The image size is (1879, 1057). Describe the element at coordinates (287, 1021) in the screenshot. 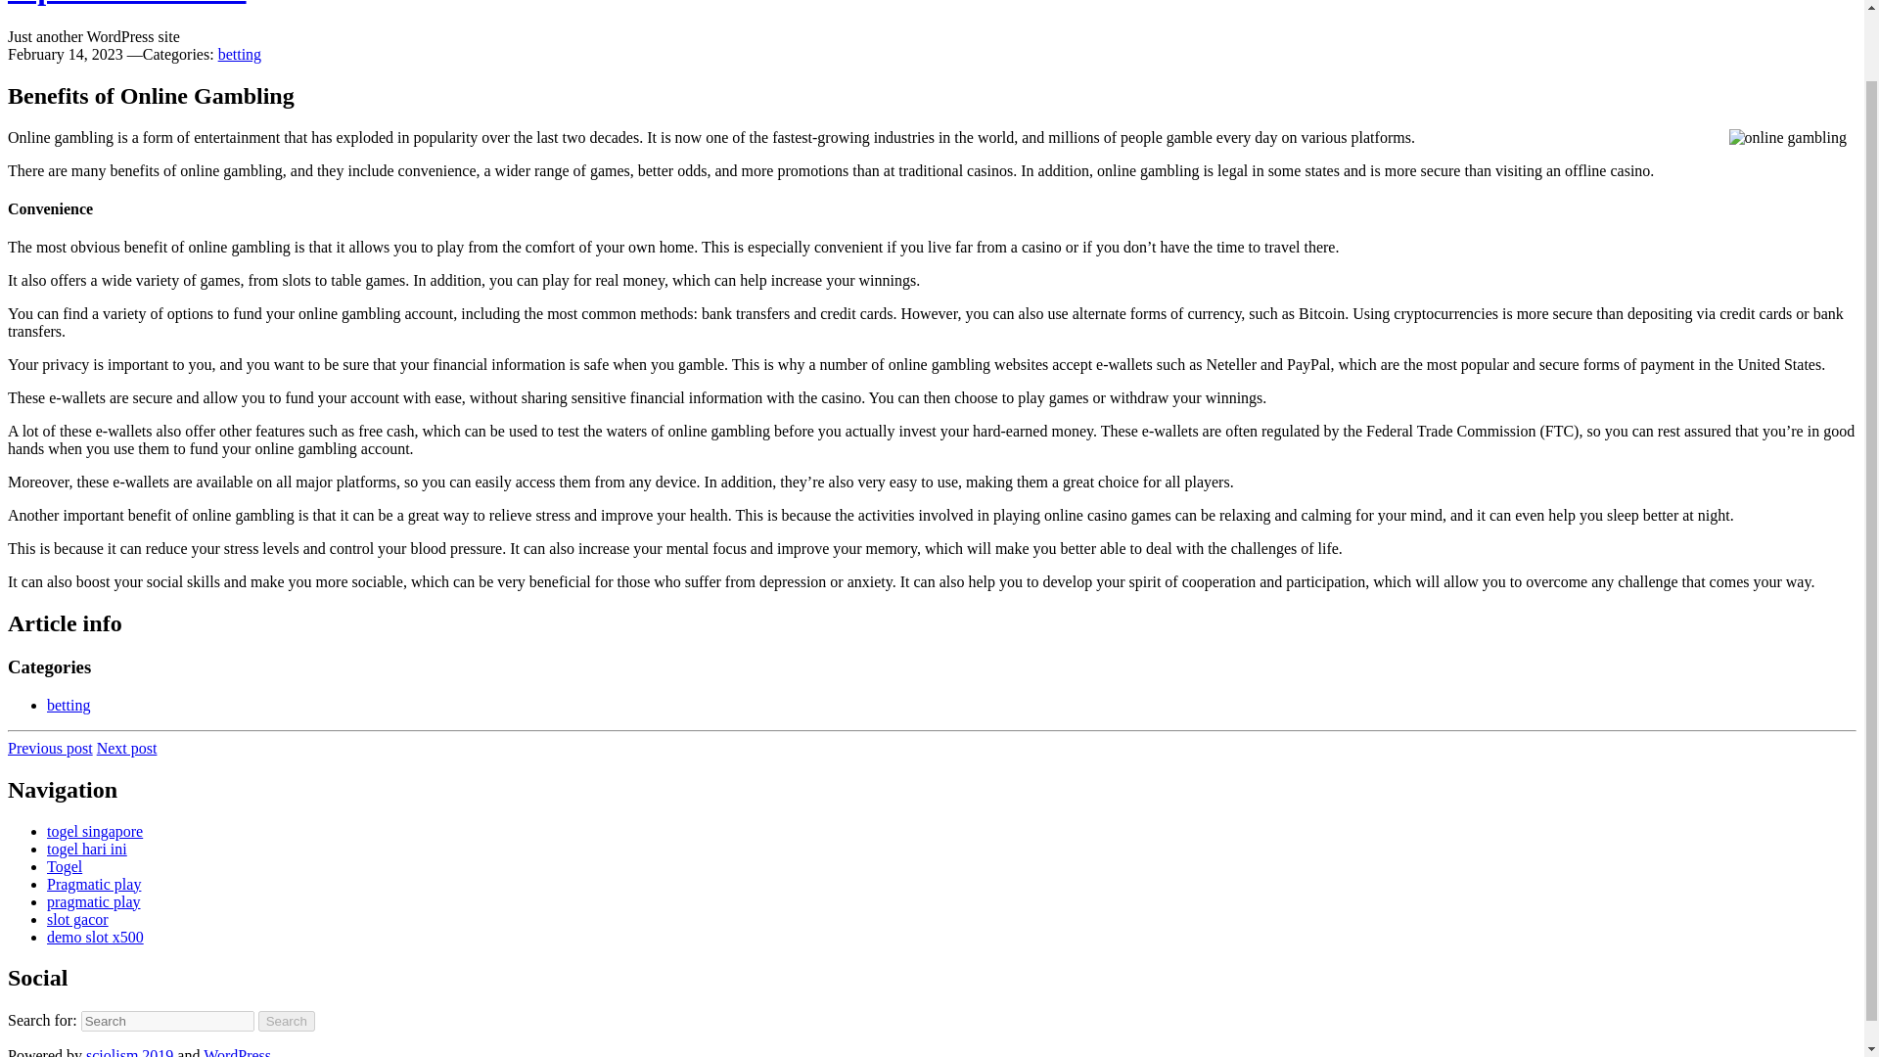

I see `Search` at that location.